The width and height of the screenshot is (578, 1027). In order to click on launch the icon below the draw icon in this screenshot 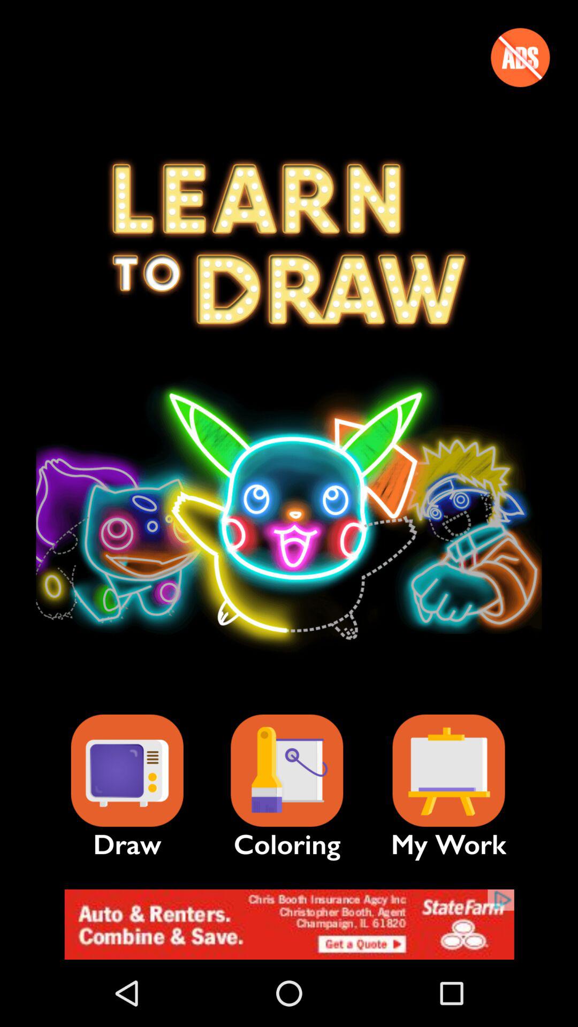, I will do `click(289, 924)`.